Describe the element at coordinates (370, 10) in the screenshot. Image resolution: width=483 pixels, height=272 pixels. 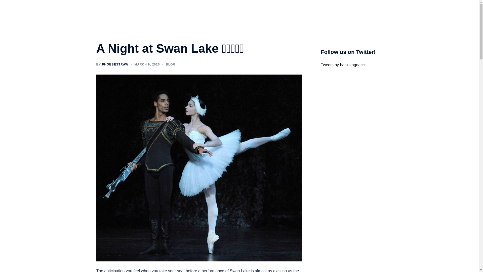
I see `Contact Me` at that location.